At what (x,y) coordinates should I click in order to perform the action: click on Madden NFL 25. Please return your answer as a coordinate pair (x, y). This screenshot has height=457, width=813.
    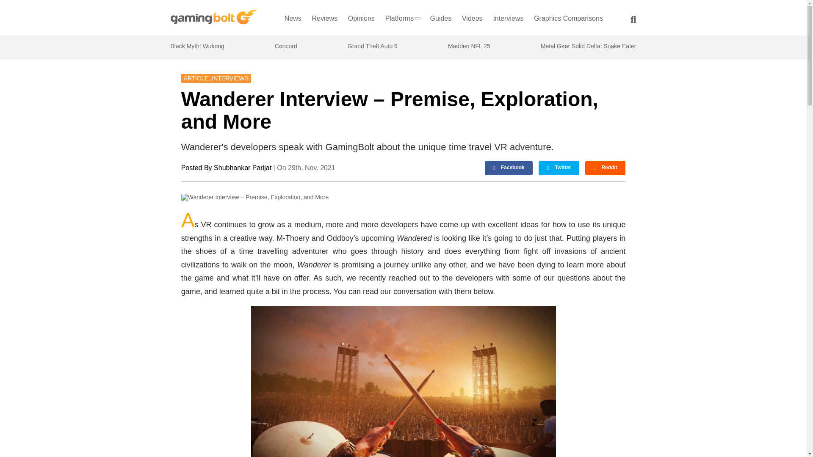
    Looking at the image, I should click on (469, 46).